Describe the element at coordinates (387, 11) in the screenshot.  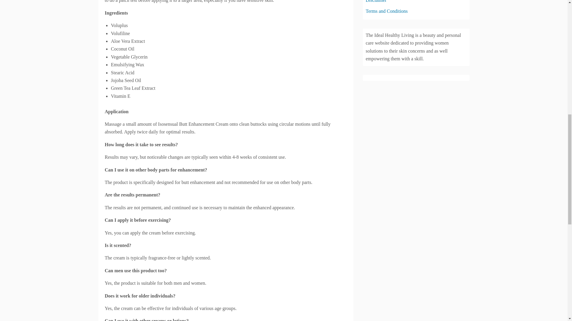
I see `Terms and Conditions` at that location.